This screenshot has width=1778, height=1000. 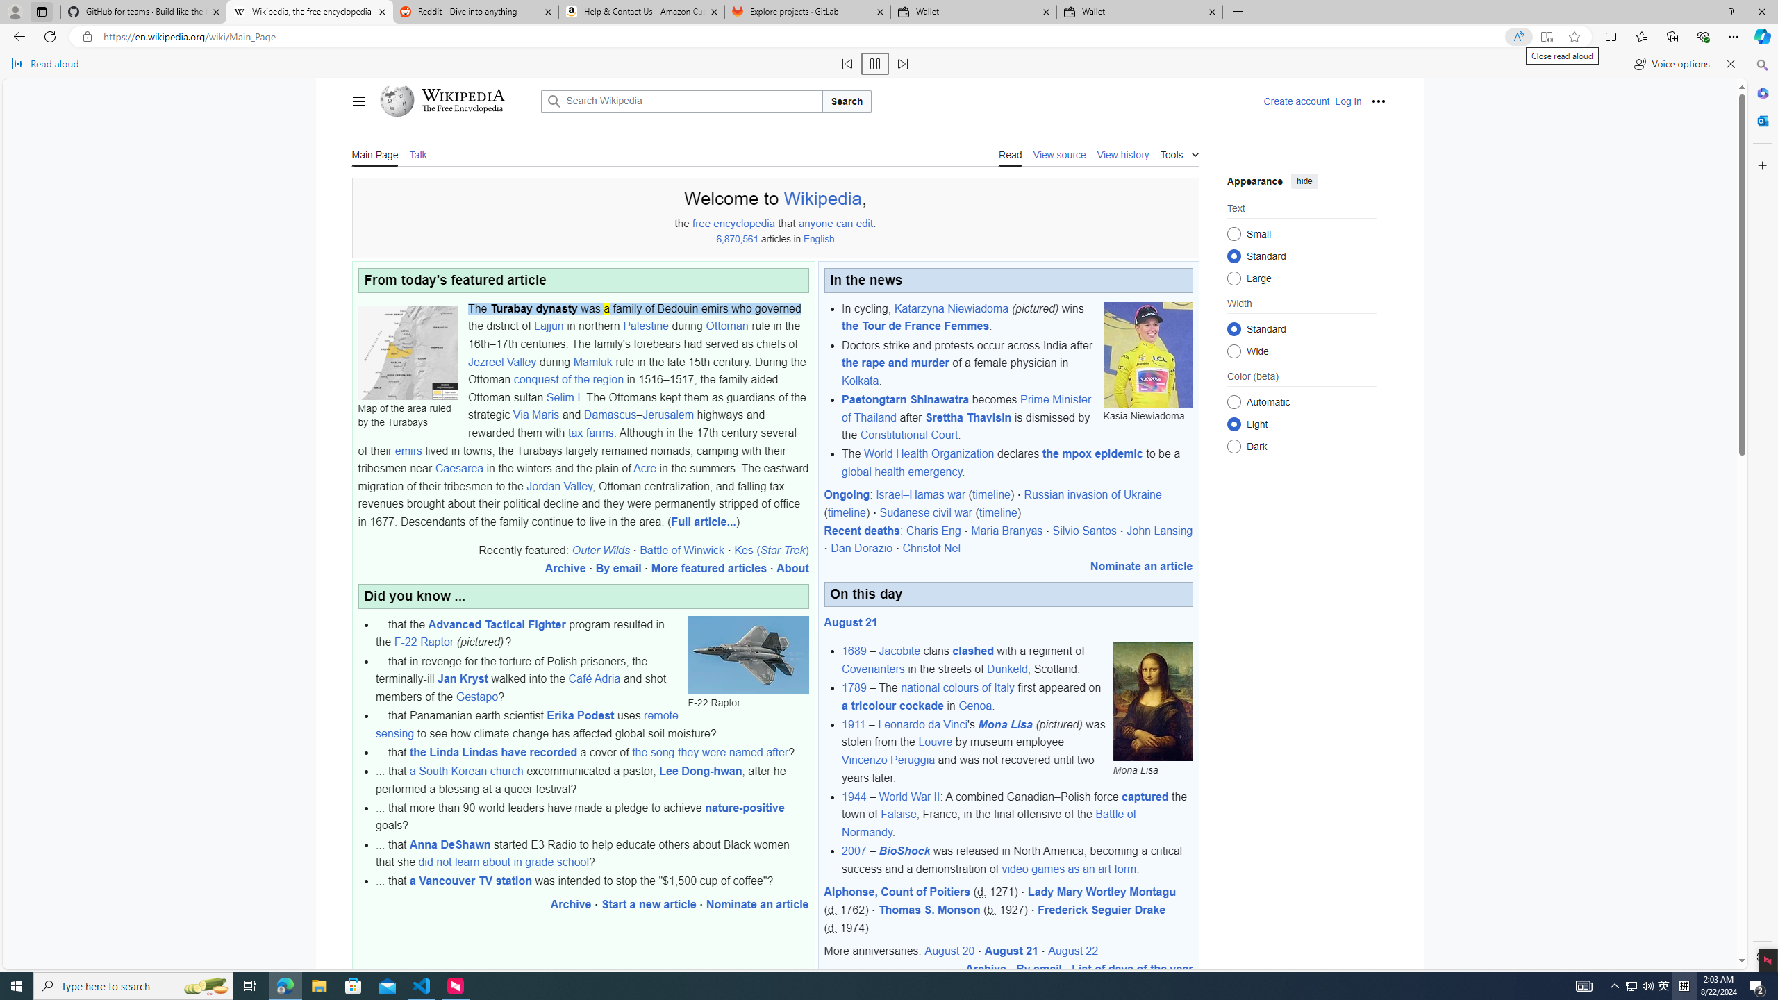 What do you see at coordinates (1233, 401) in the screenshot?
I see `Automatic` at bounding box center [1233, 401].